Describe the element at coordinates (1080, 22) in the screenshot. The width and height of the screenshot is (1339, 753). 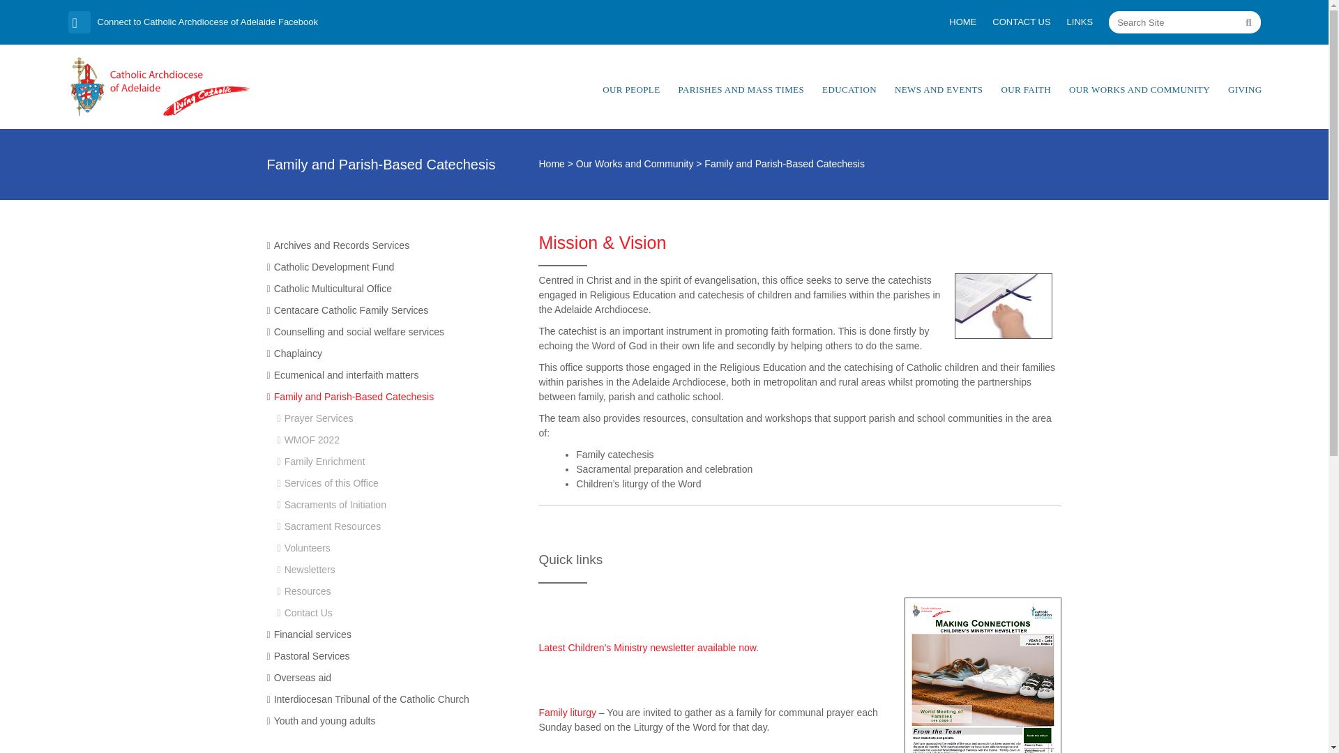
I see `LINKS` at that location.